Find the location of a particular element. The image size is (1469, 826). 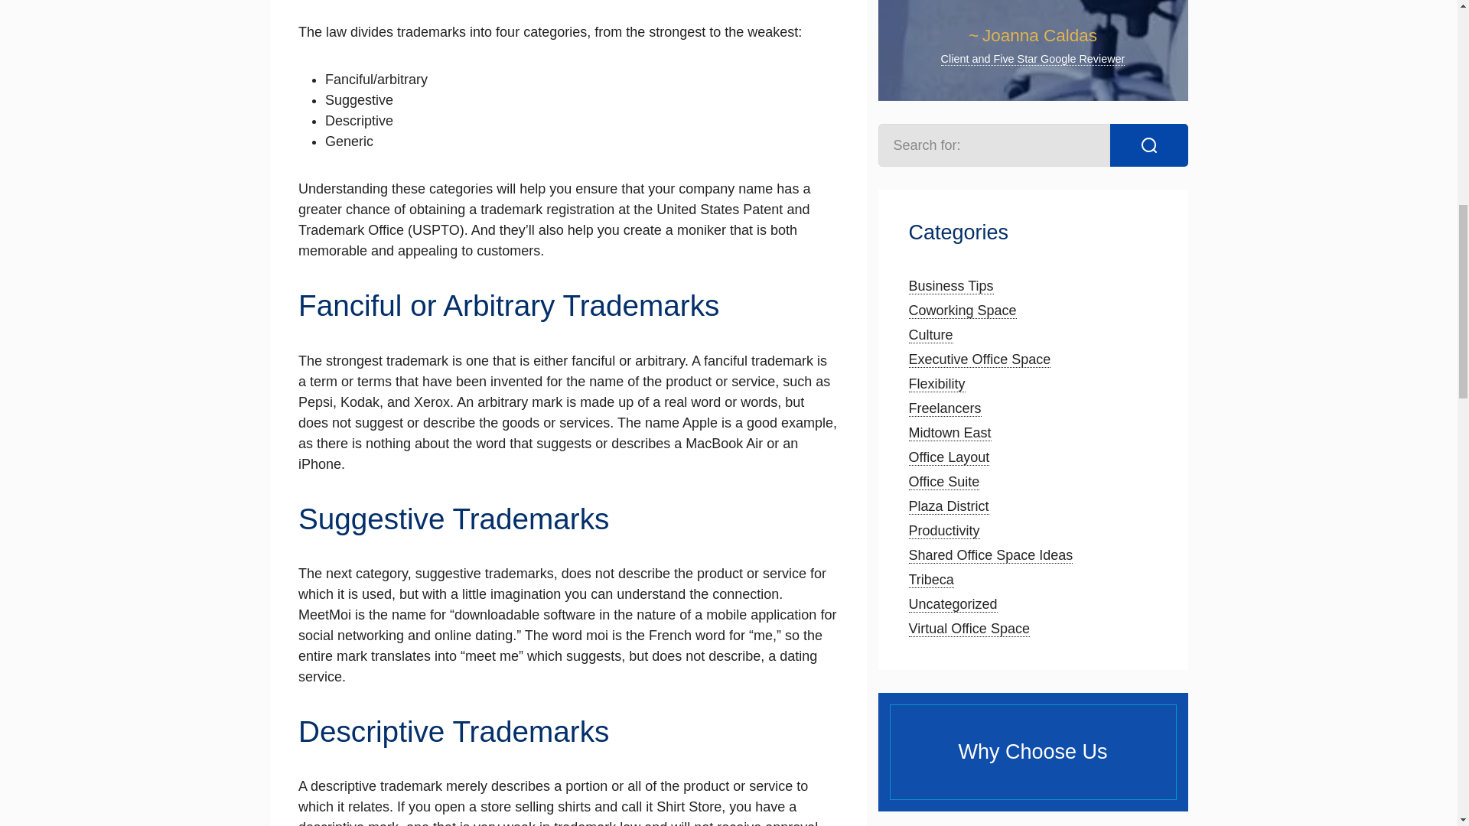

Business Tips is located at coordinates (952, 286).